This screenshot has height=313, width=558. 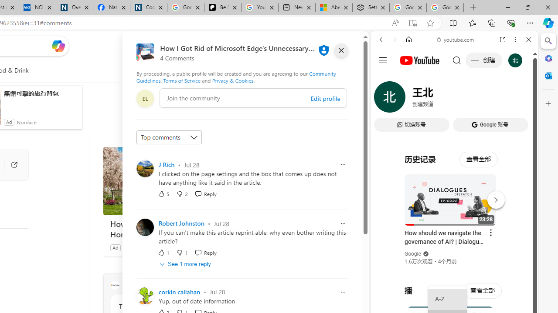 I want to click on Search Filter, WEB, so click(x=384, y=99).